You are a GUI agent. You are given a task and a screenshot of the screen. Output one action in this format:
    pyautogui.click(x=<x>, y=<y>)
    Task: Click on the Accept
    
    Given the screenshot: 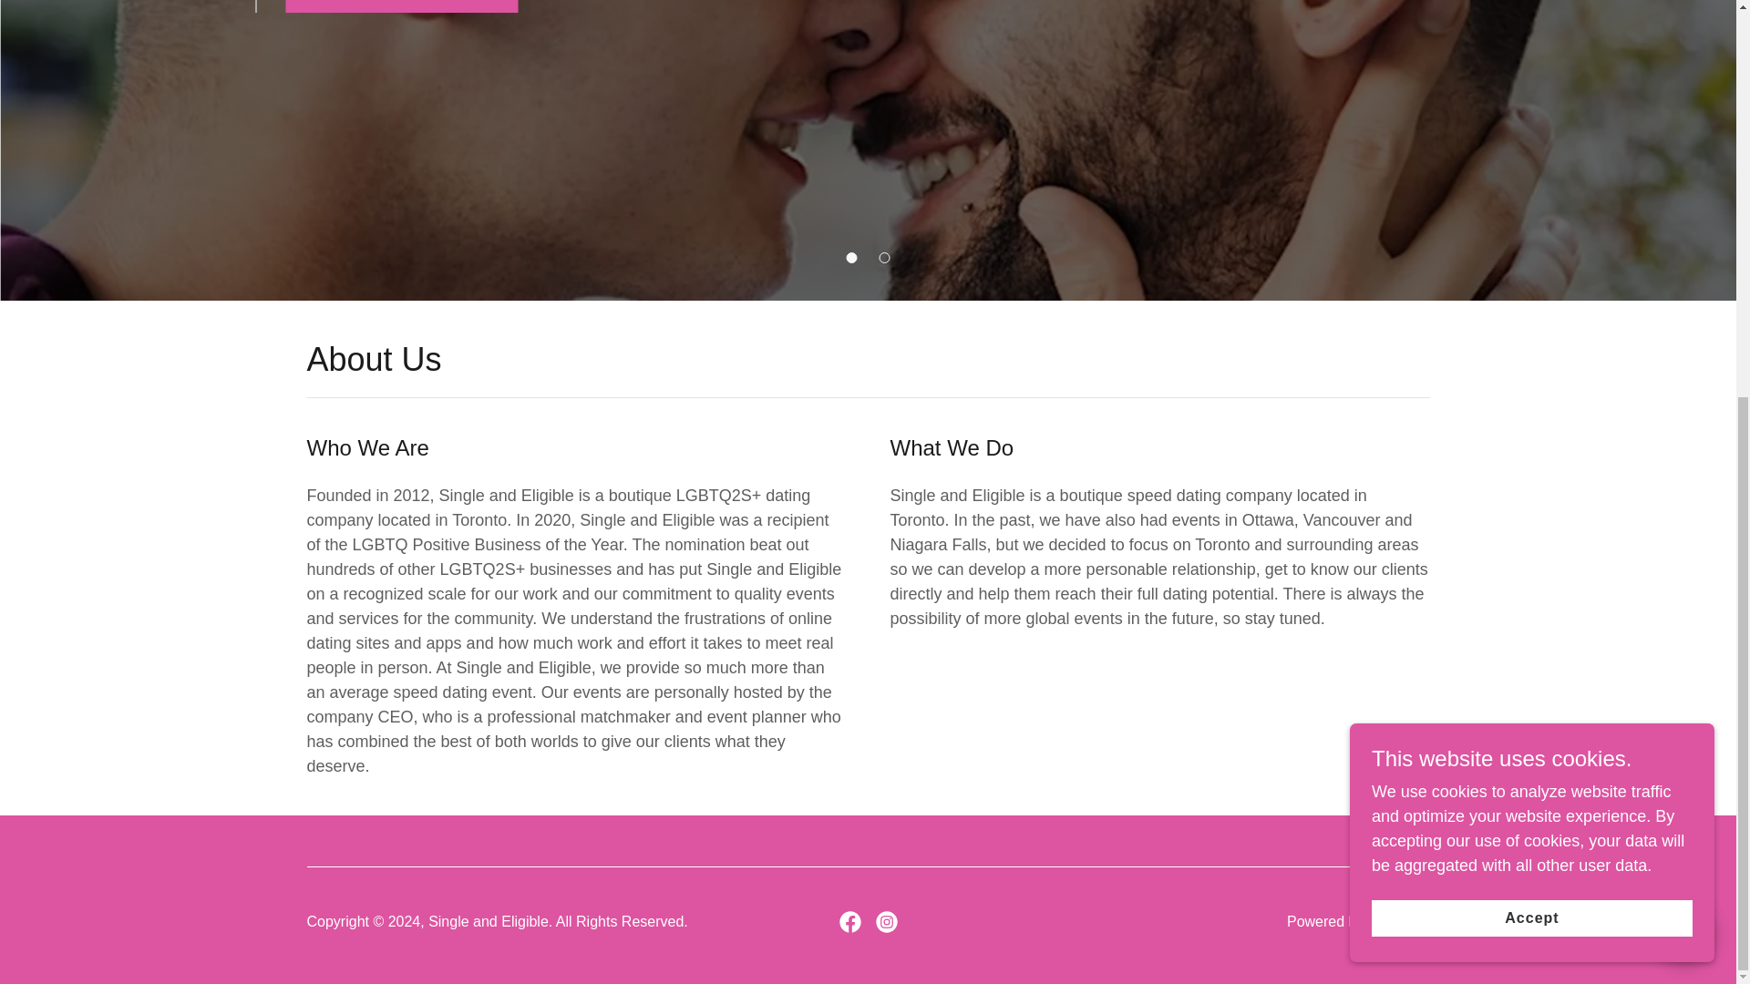 What is the action you would take?
    pyautogui.click(x=1531, y=258)
    